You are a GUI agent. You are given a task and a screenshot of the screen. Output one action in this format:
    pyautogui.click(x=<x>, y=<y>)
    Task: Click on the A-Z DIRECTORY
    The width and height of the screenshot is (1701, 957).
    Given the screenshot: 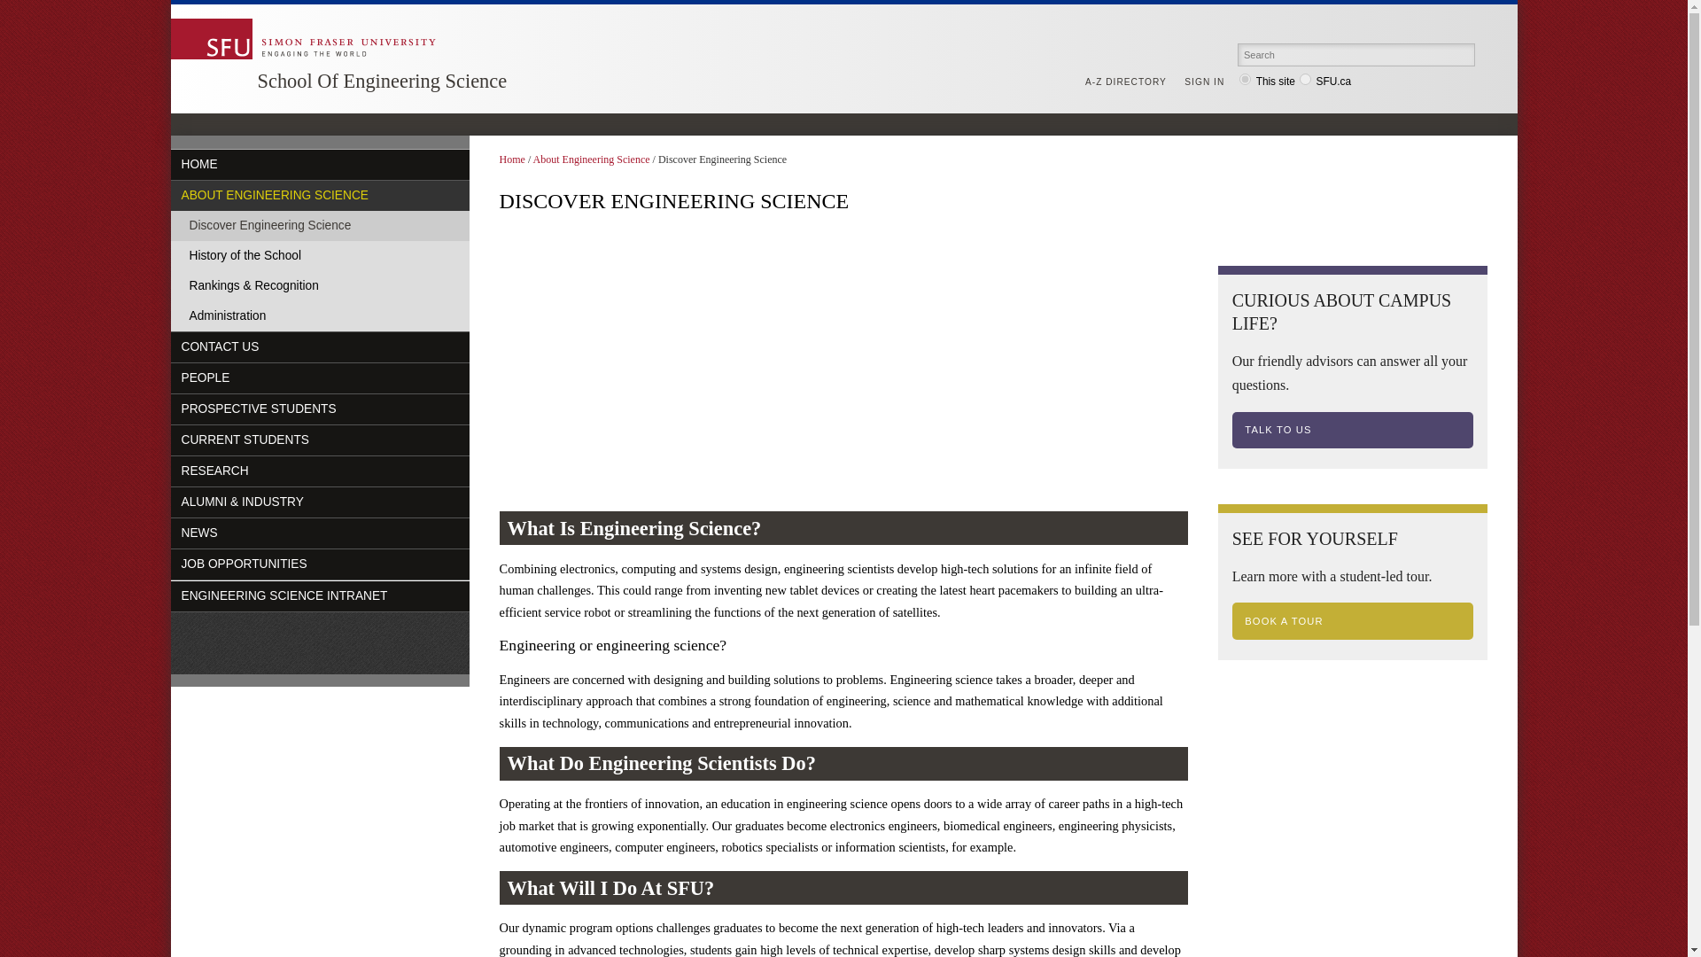 What is the action you would take?
    pyautogui.click(x=1130, y=82)
    